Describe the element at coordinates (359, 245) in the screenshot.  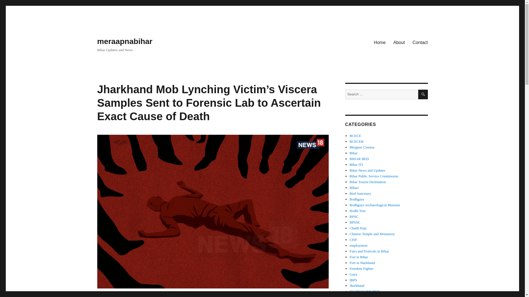
I see `employment` at that location.